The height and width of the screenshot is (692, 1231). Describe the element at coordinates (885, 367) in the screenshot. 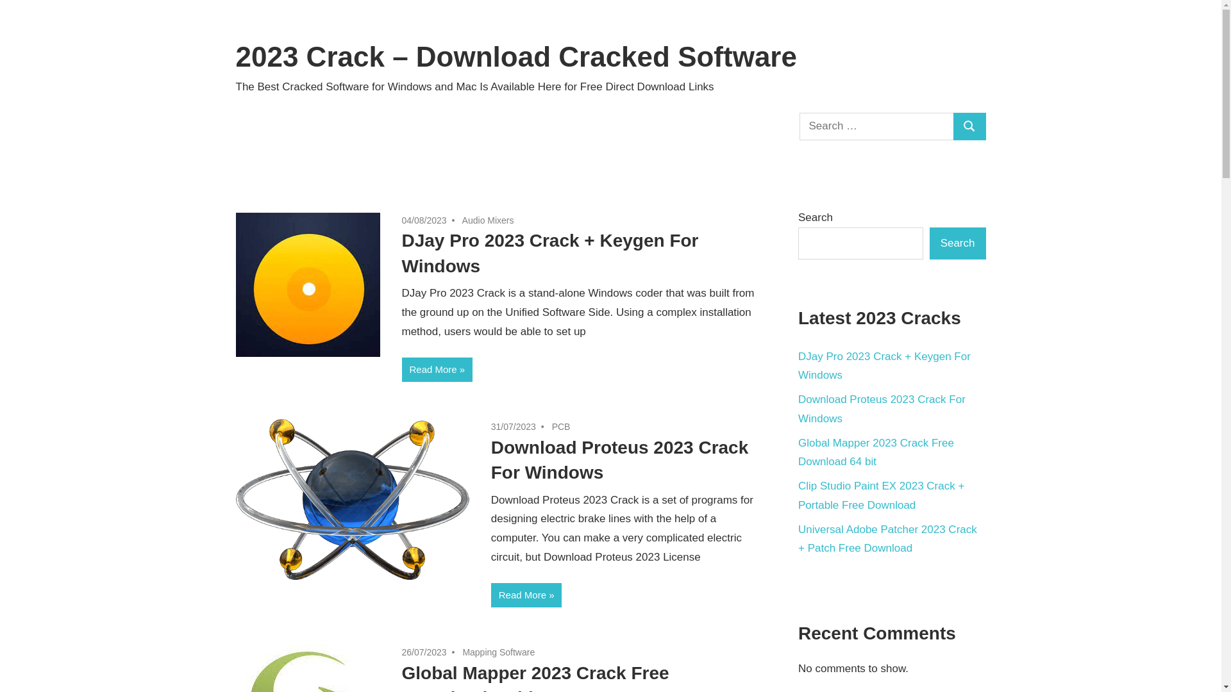

I see `DJay Pro 2023 Crack + Keygen For Windows` at that location.